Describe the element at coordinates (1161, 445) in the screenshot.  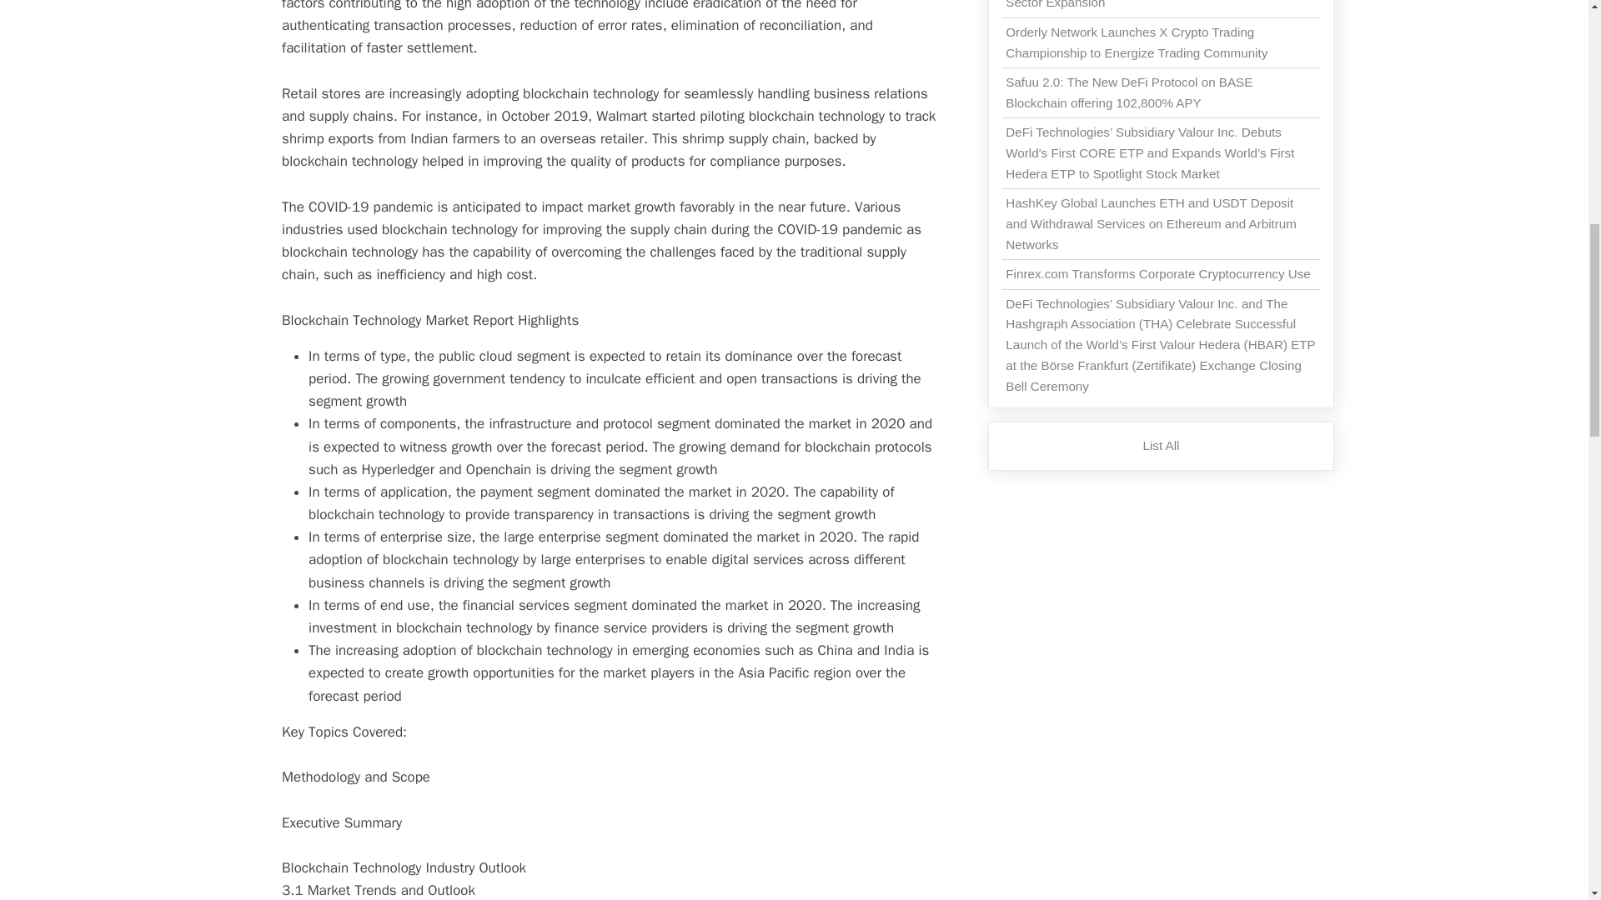
I see `List All` at that location.